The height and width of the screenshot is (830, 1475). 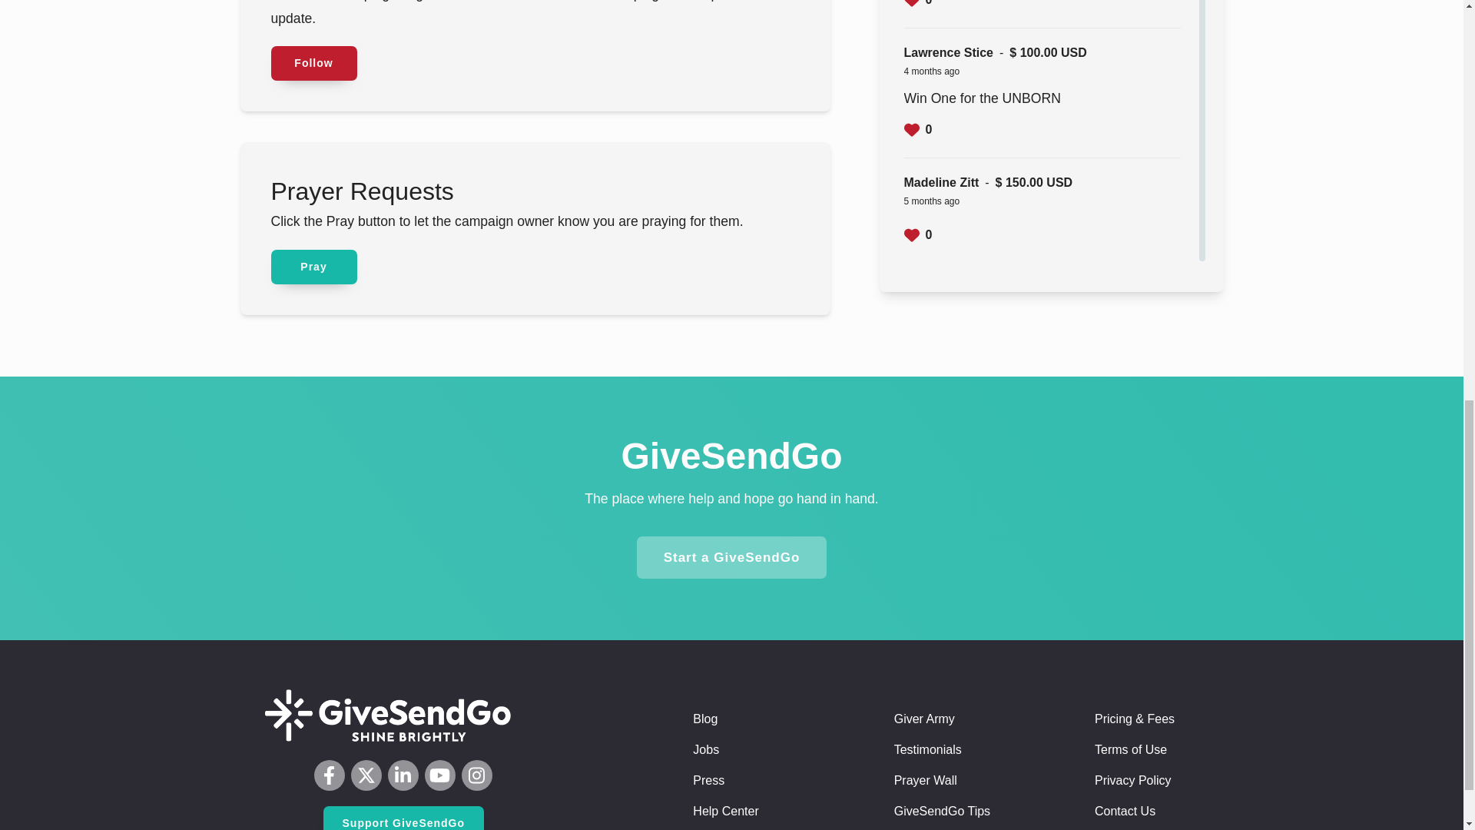 I want to click on Follow, so click(x=313, y=63).